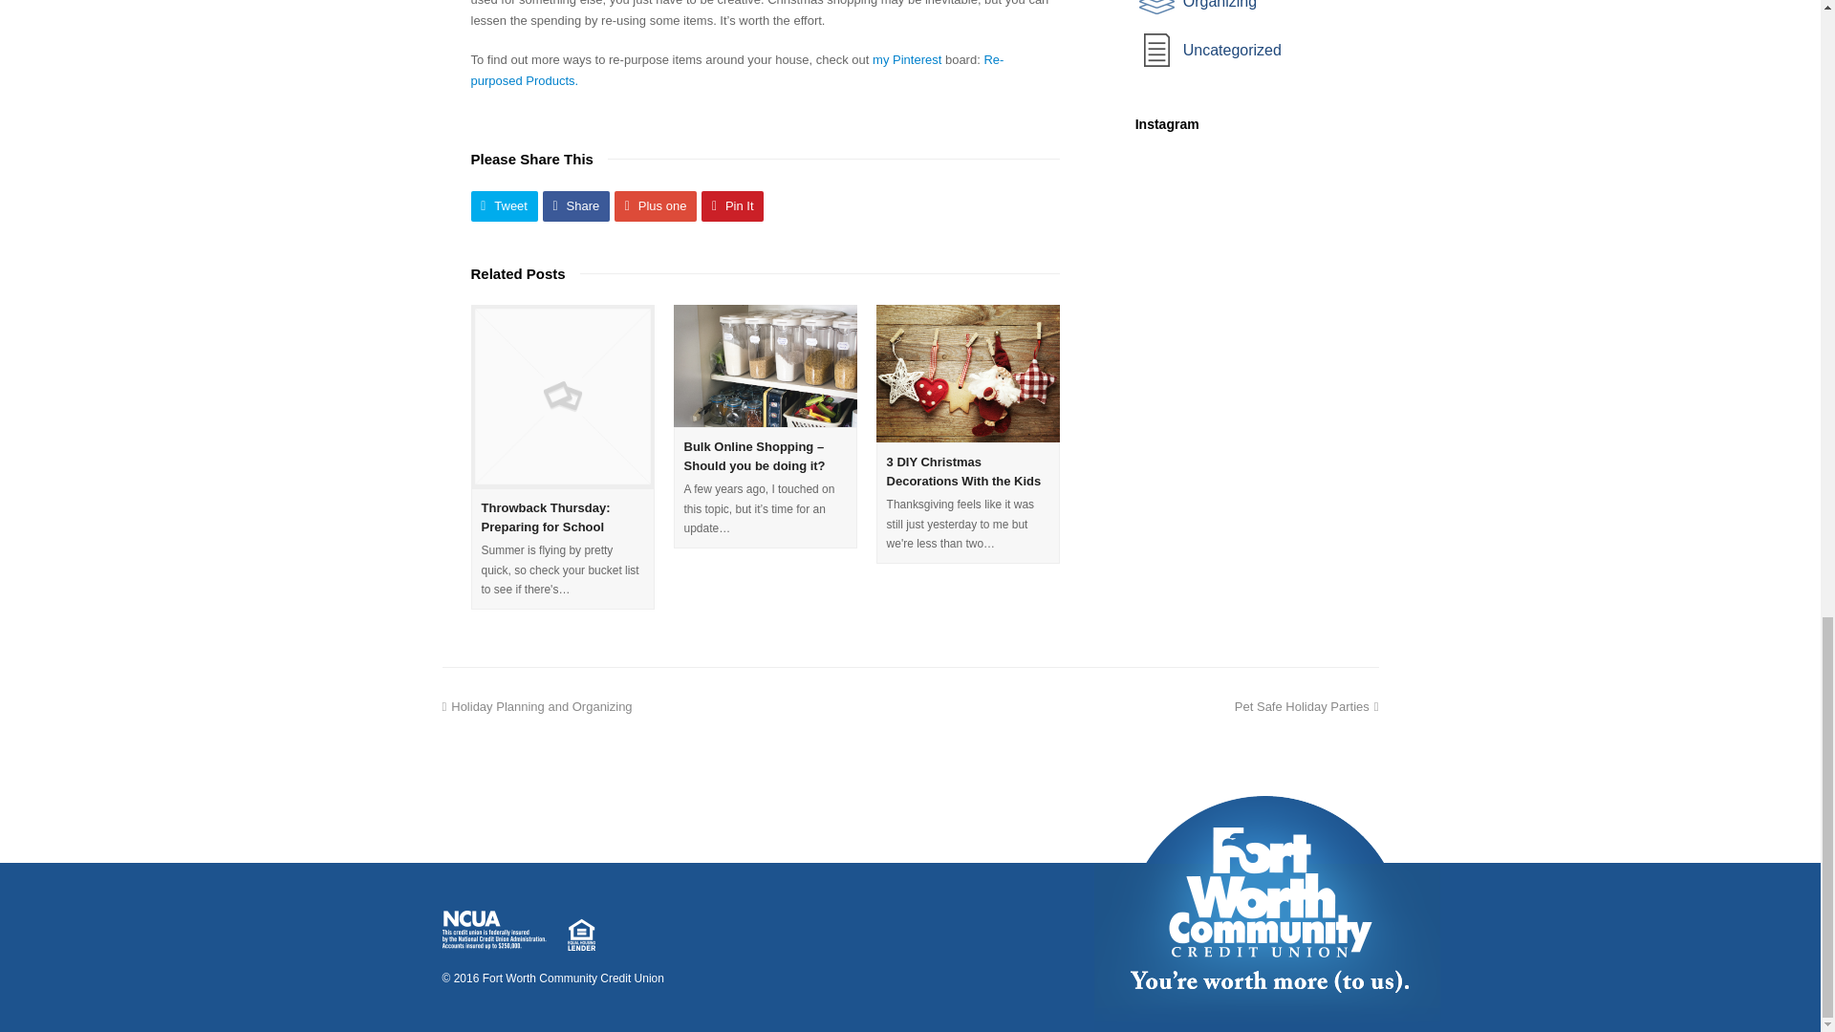 The image size is (1835, 1032). What do you see at coordinates (963, 471) in the screenshot?
I see `3 DIY Christmas Decorations With the Kids` at bounding box center [963, 471].